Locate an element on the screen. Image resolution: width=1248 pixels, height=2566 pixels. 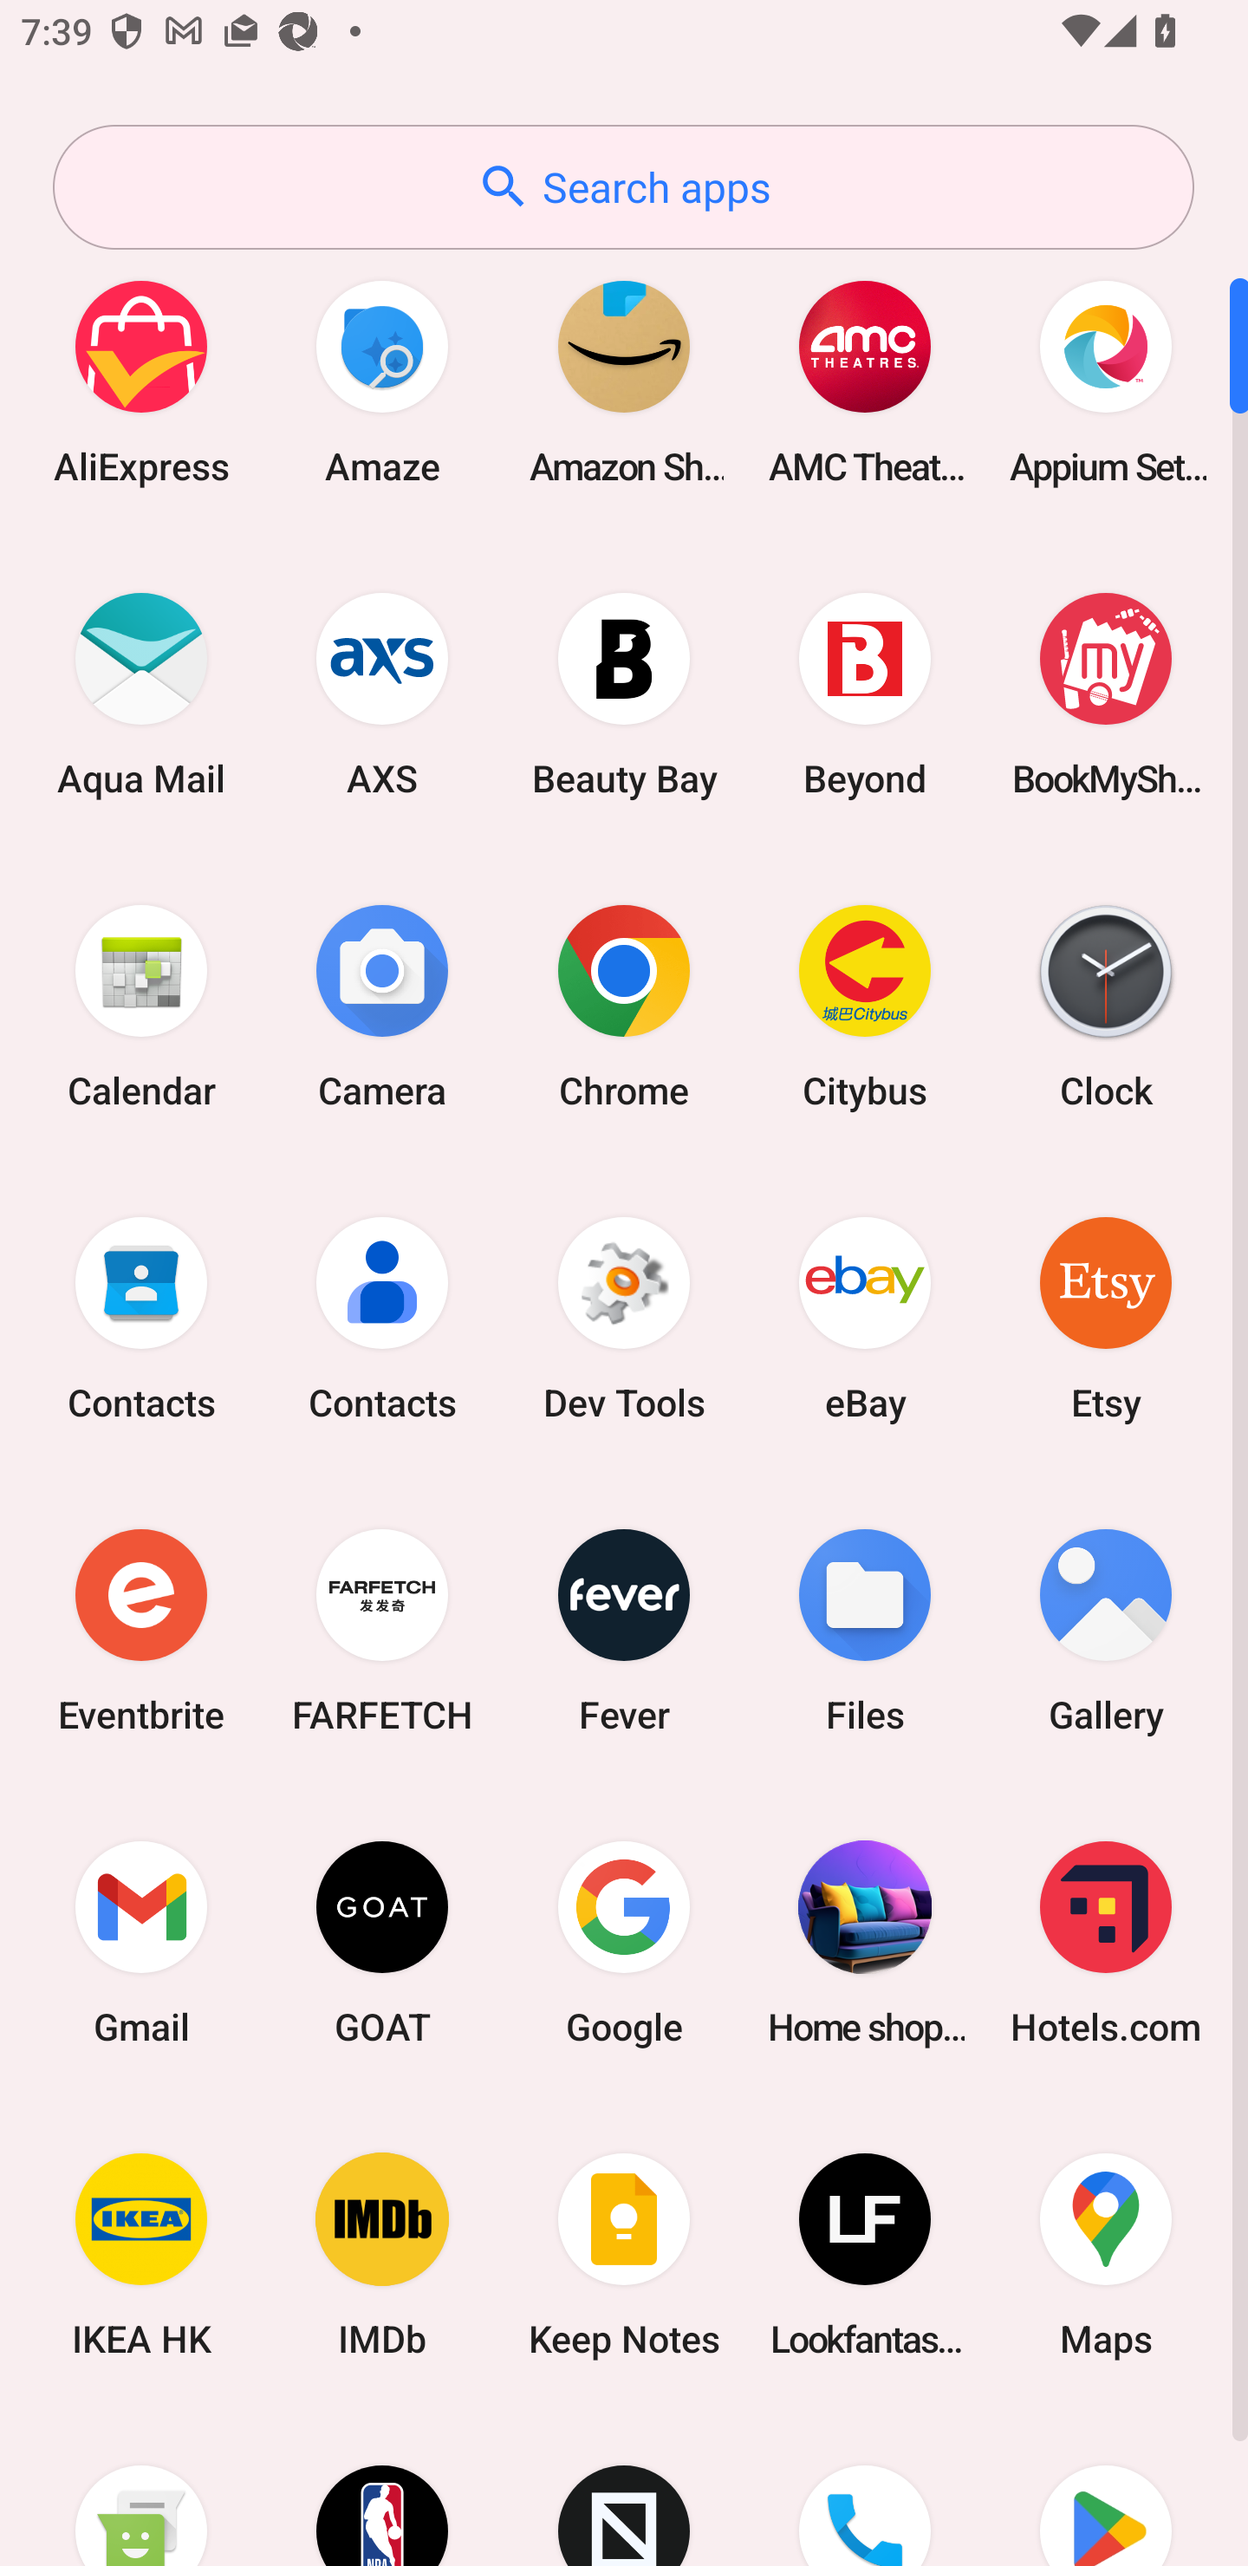
Keep Notes is located at coordinates (624, 2256).